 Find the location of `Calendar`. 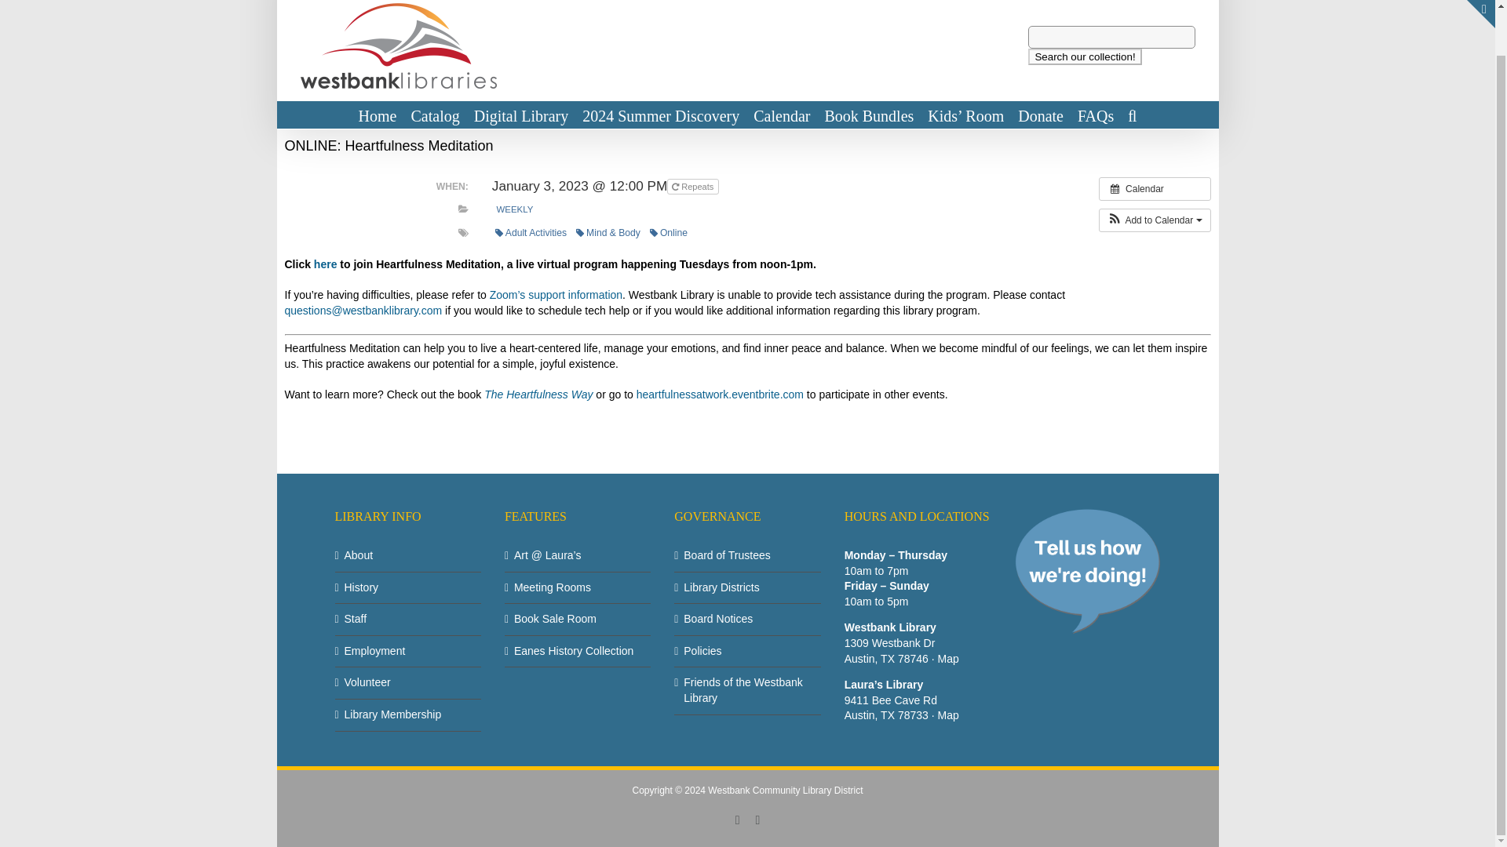

Calendar is located at coordinates (1155, 187).